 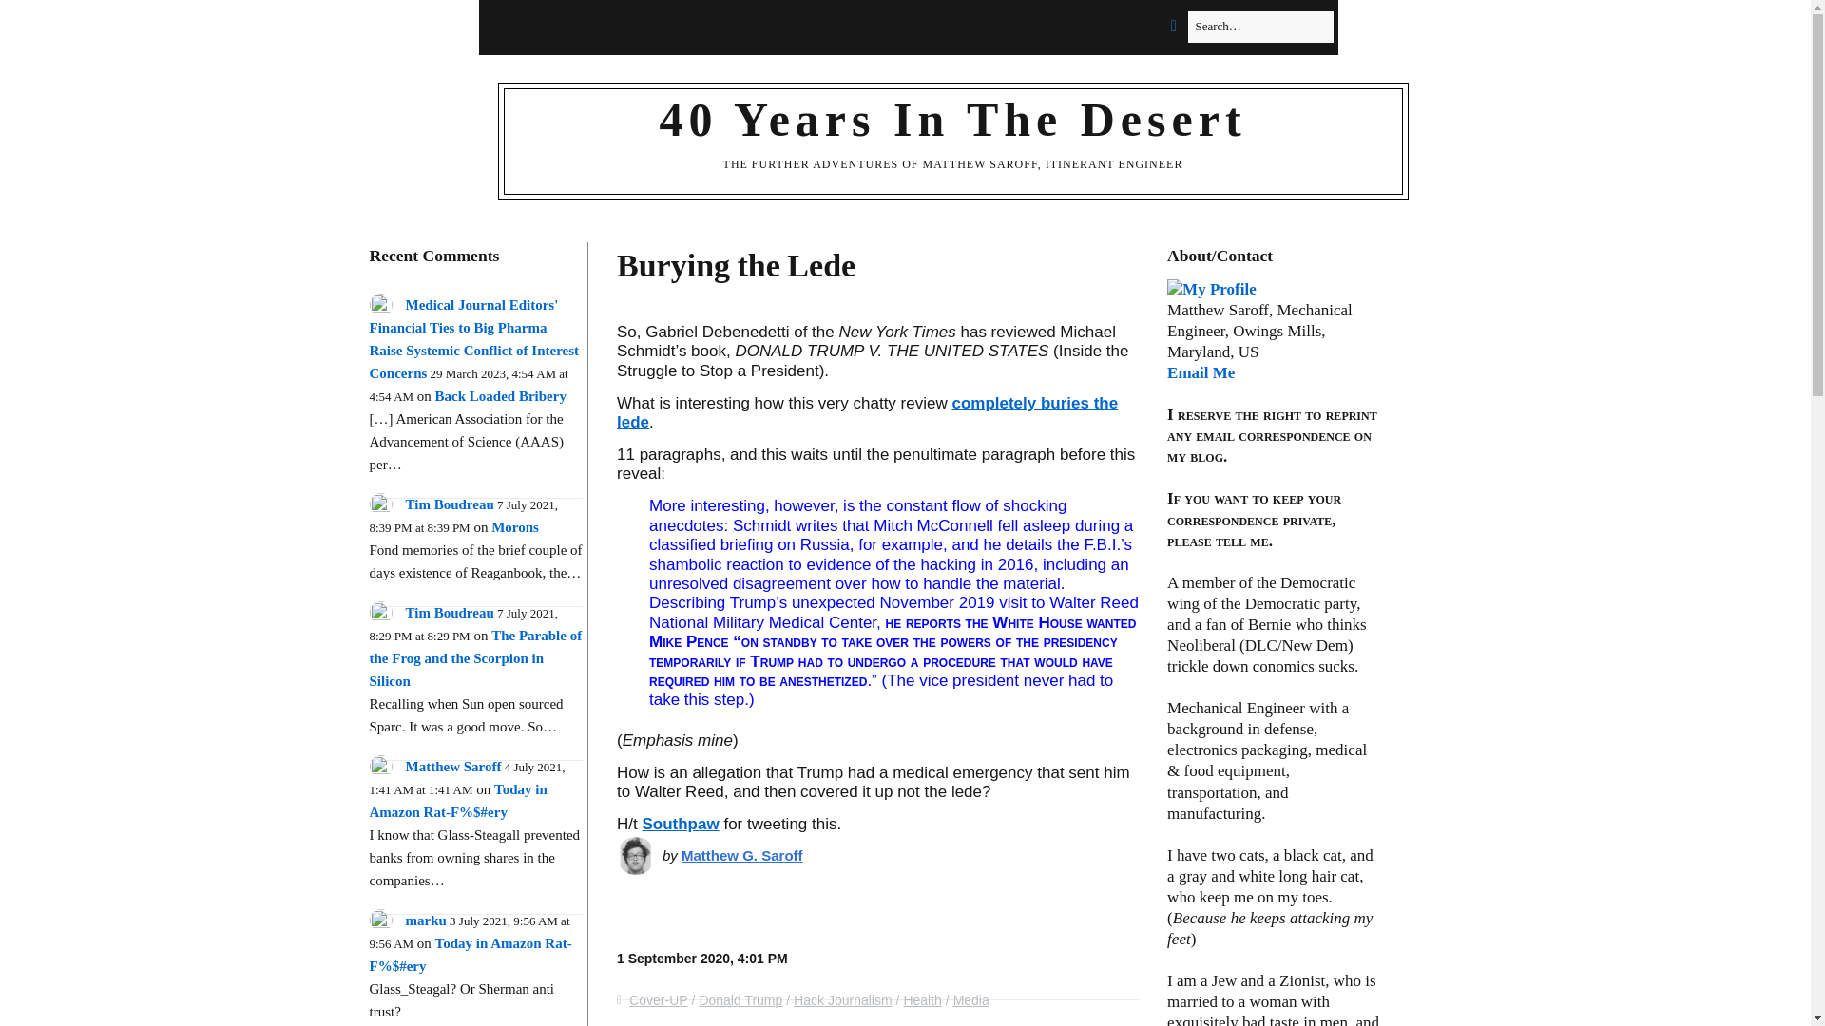 I want to click on My Profile, so click(x=1212, y=289).